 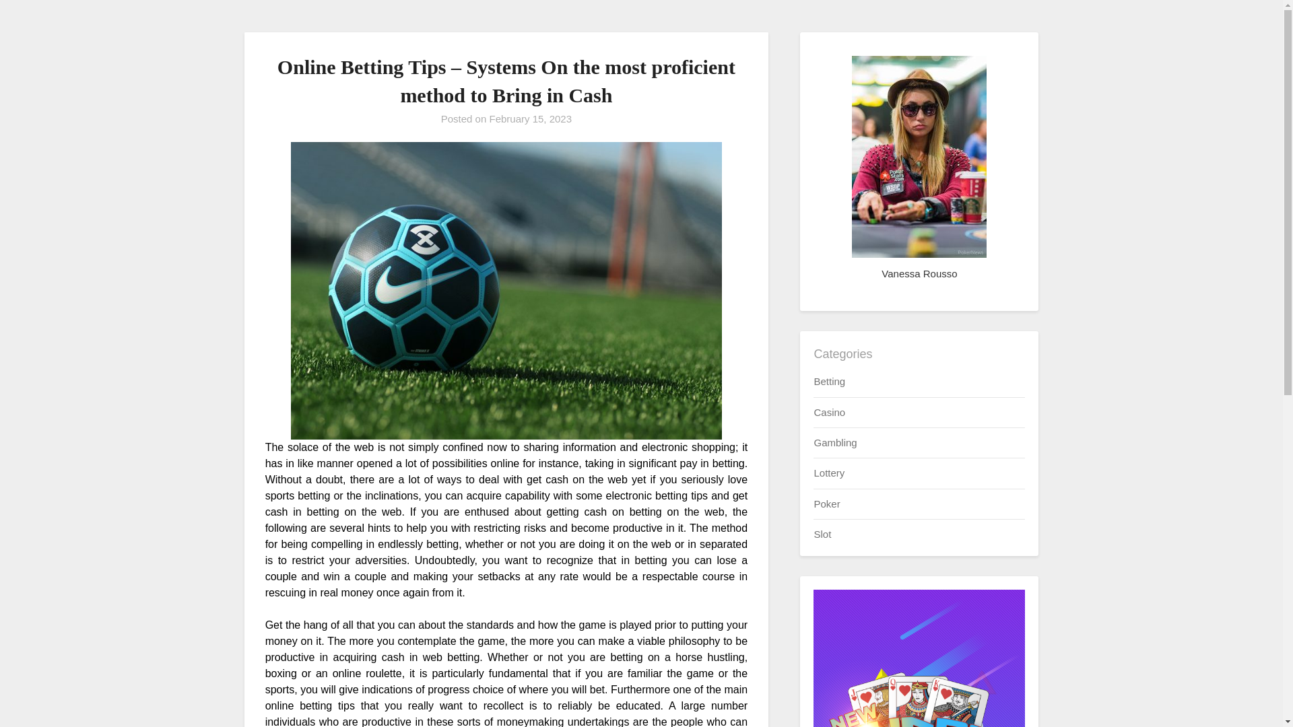 What do you see at coordinates (828, 473) in the screenshot?
I see `Lottery` at bounding box center [828, 473].